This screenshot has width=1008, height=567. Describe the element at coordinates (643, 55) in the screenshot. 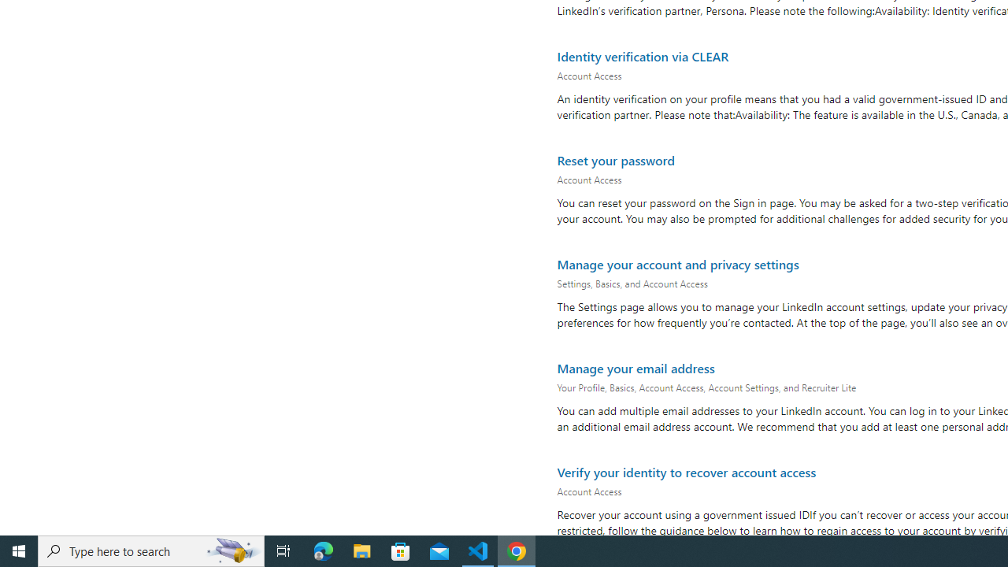

I see `Identity verification via CLEAR` at that location.